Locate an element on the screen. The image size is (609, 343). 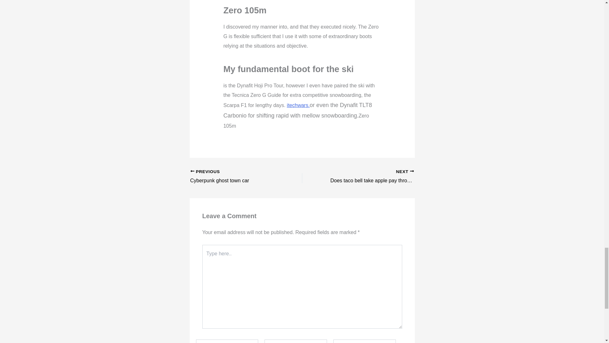
itechwars. is located at coordinates (298, 105).